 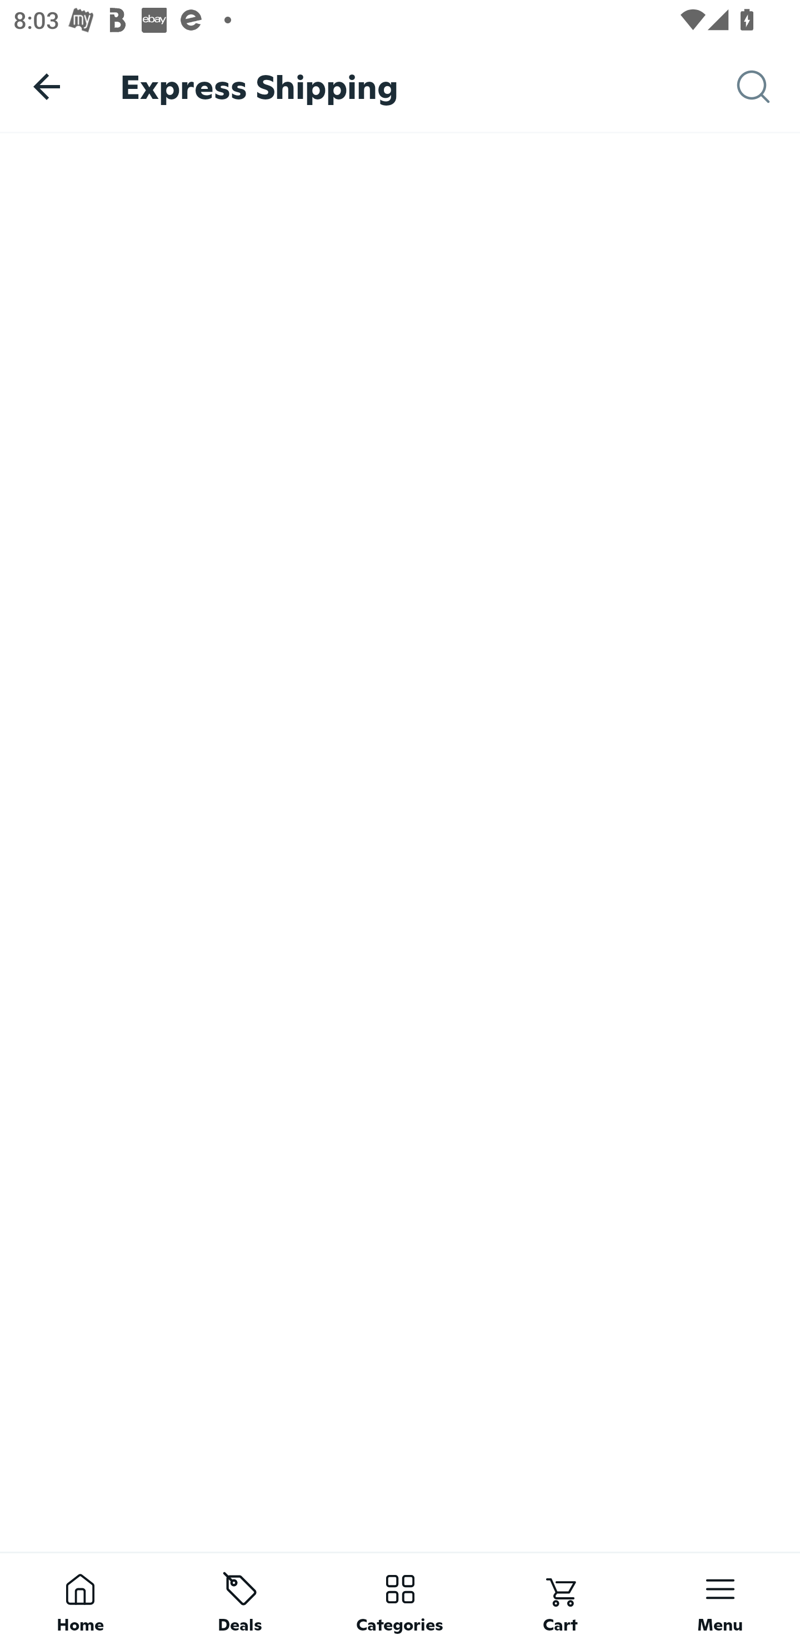 I want to click on Menu, so click(x=720, y=1598).